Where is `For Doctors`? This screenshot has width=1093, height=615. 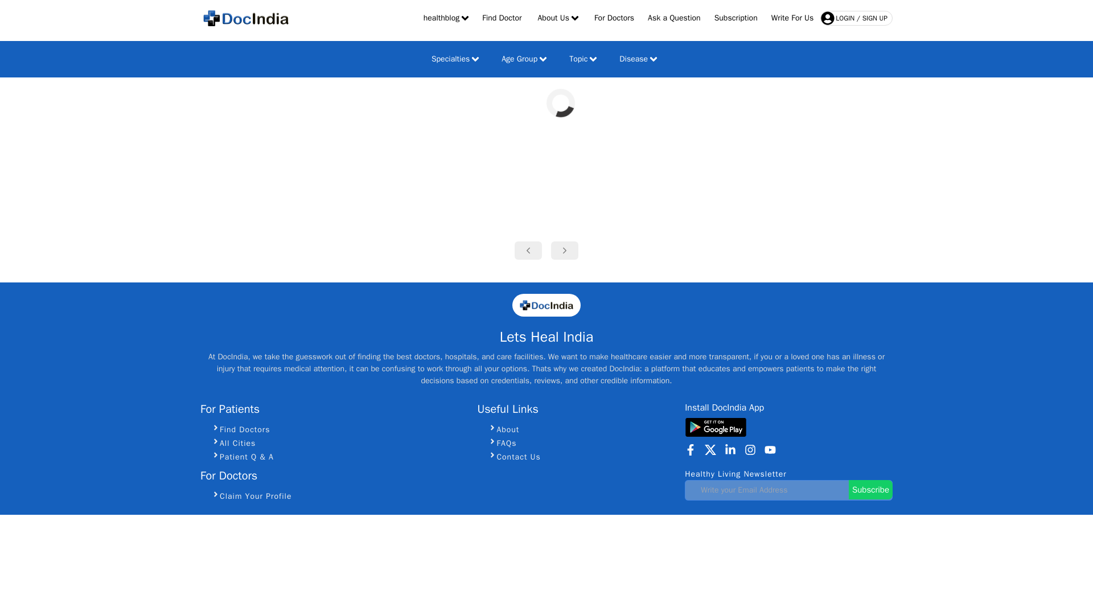
For Doctors is located at coordinates (614, 18).